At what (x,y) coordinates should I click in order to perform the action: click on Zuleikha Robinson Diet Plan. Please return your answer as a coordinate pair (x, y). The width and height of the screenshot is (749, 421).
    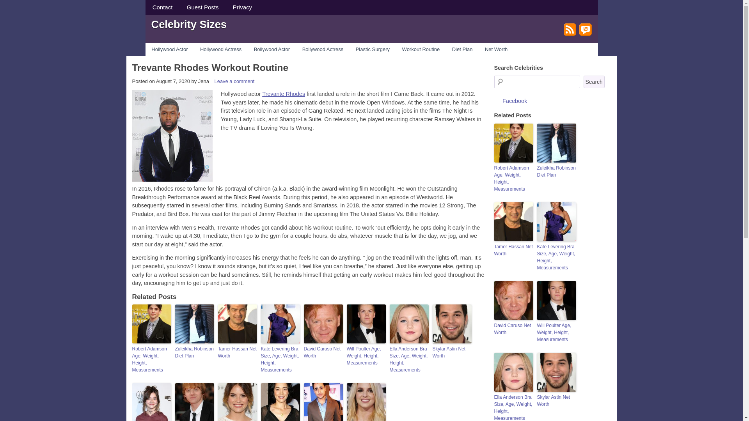
    Looking at the image, I should click on (194, 352).